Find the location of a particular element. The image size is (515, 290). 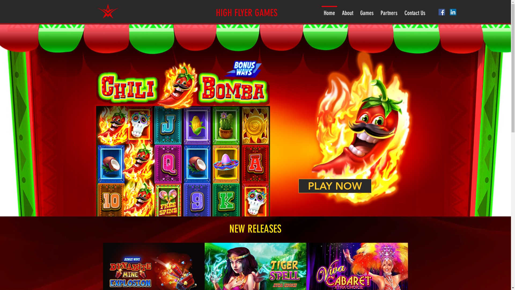

Home is located at coordinates (329, 11).